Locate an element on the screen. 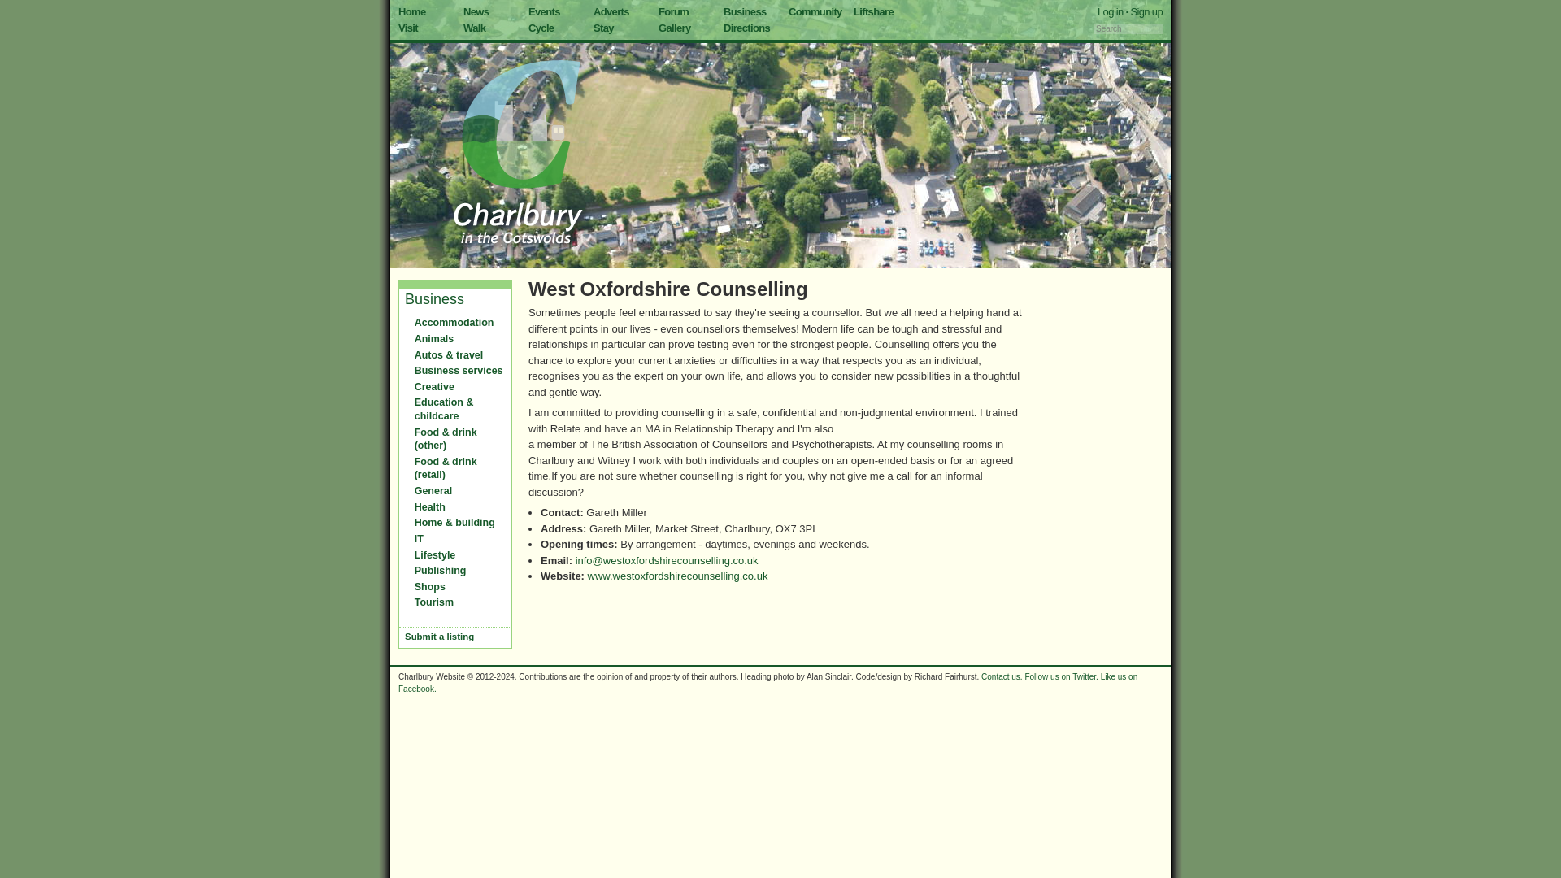 The width and height of the screenshot is (1561, 878). Home is located at coordinates (411, 11).